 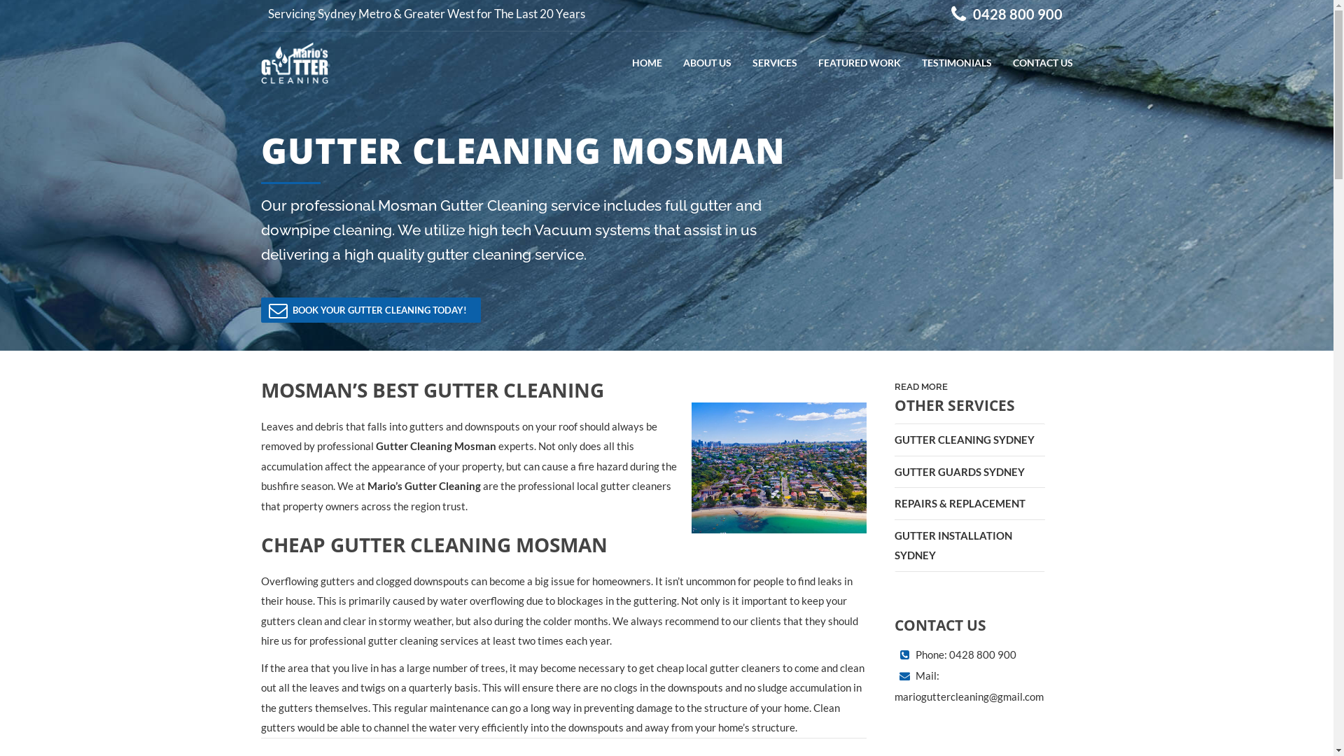 What do you see at coordinates (1009, 14) in the screenshot?
I see `0428 800 900` at bounding box center [1009, 14].